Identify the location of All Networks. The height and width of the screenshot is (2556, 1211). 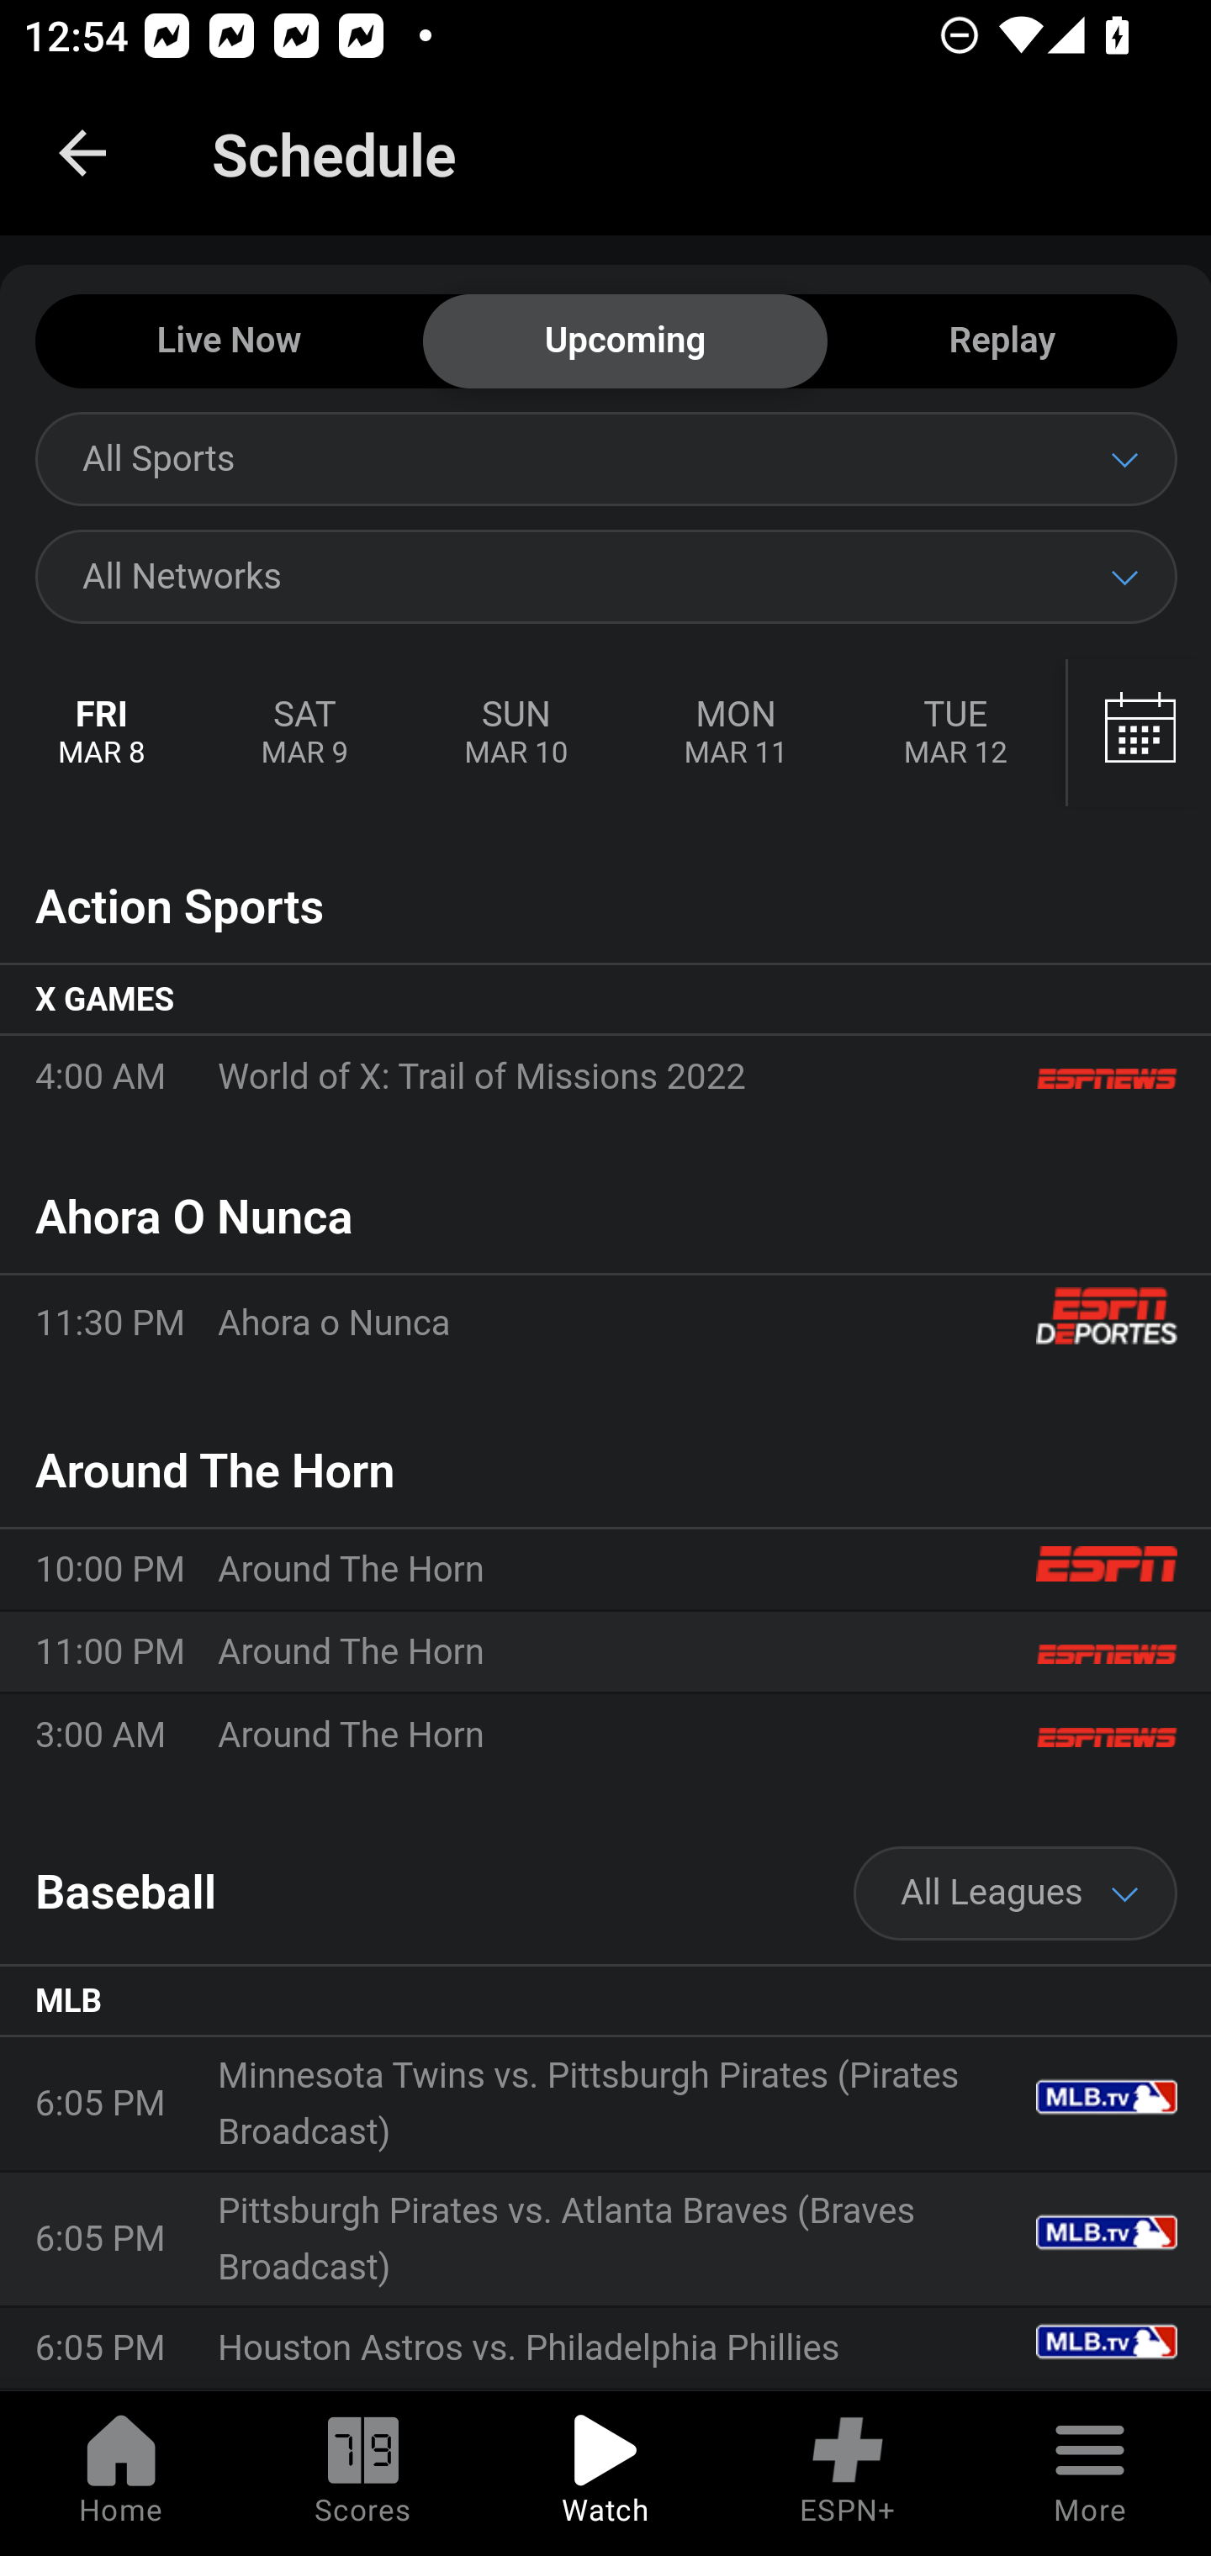
(605, 576).